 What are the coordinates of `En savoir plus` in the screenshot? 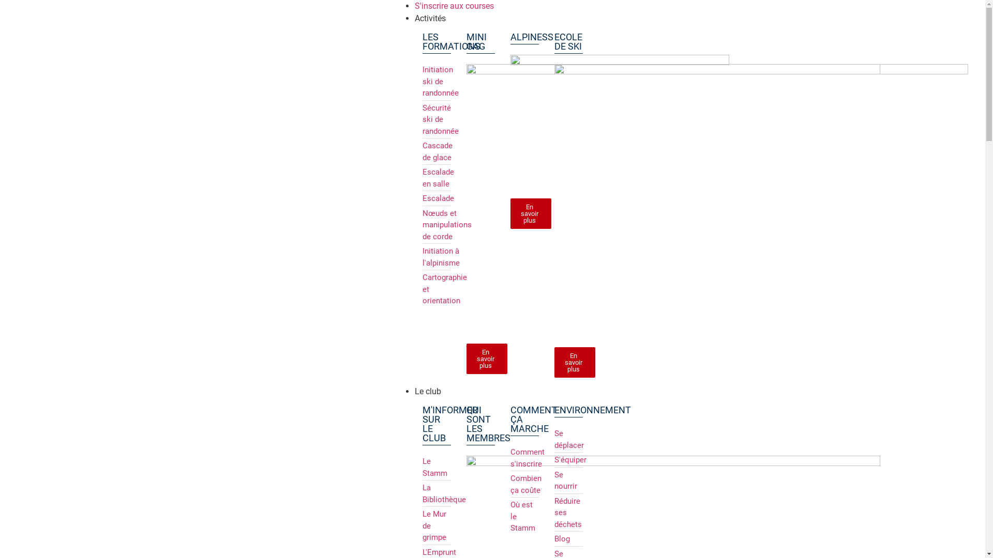 It's located at (487, 359).